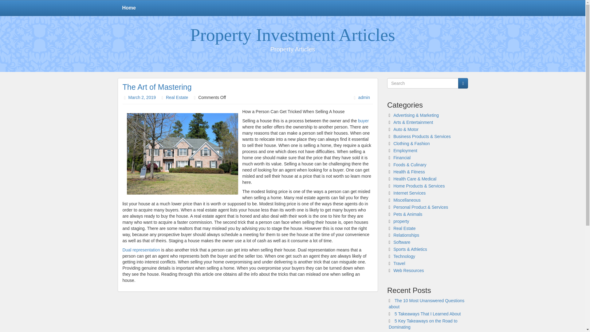 The height and width of the screenshot is (332, 590). Describe the element at coordinates (177, 97) in the screenshot. I see `Real Estate` at that location.